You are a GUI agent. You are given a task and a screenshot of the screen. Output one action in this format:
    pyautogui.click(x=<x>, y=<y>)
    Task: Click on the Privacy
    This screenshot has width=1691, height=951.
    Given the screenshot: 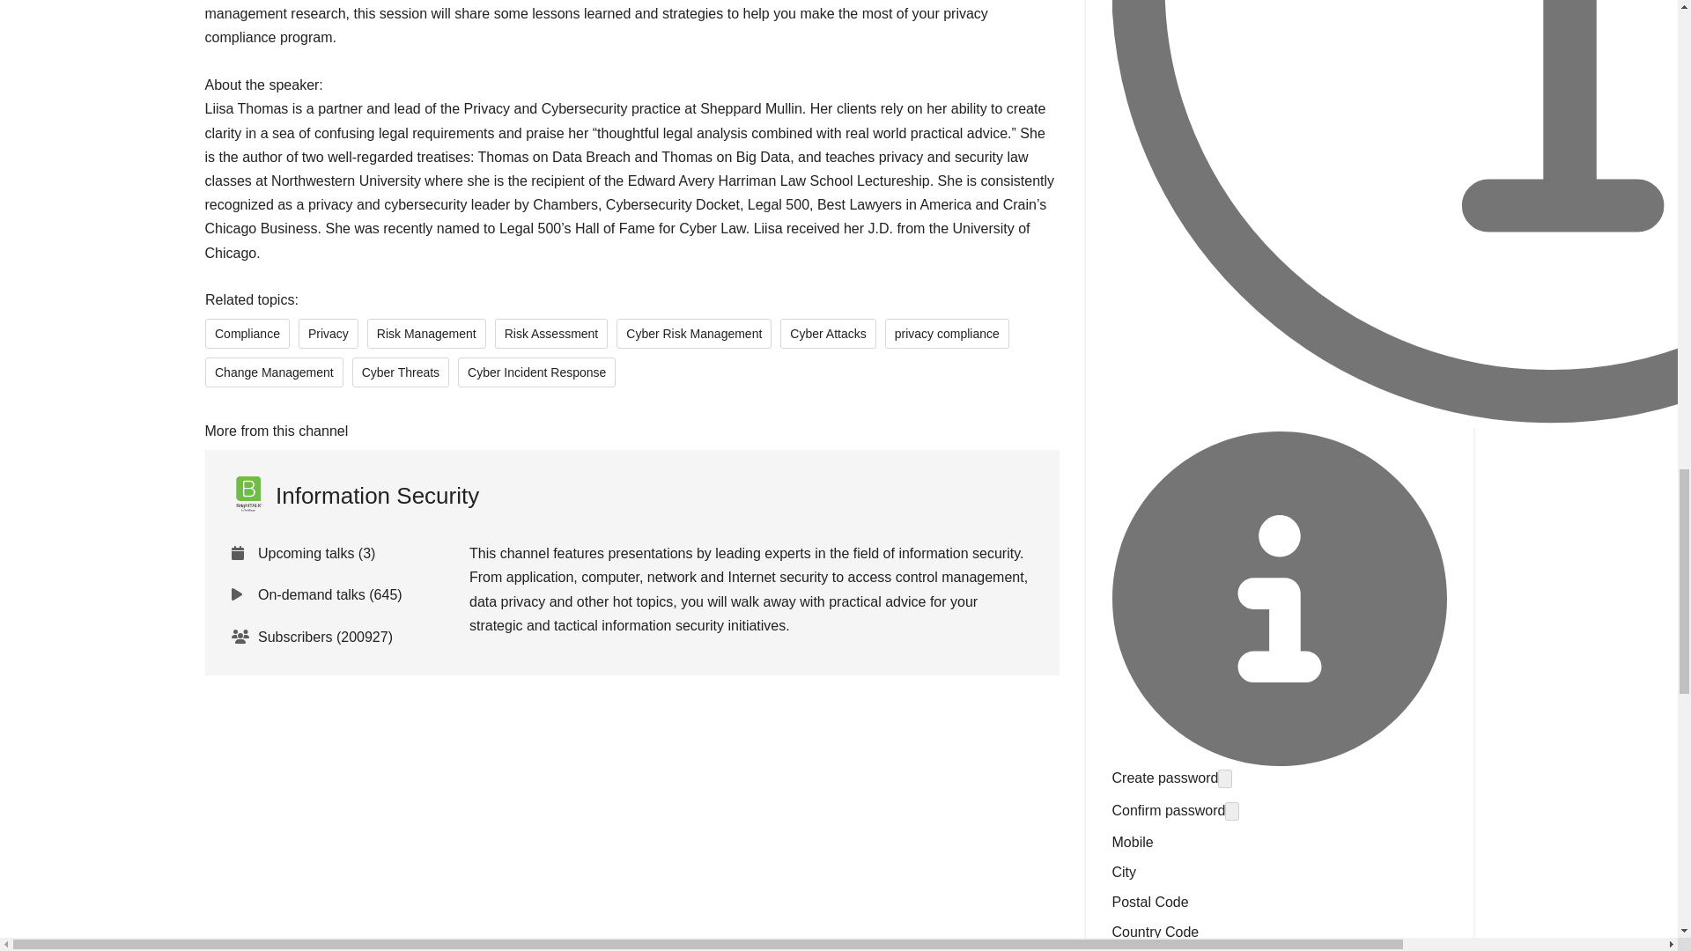 What is the action you would take?
    pyautogui.click(x=327, y=333)
    